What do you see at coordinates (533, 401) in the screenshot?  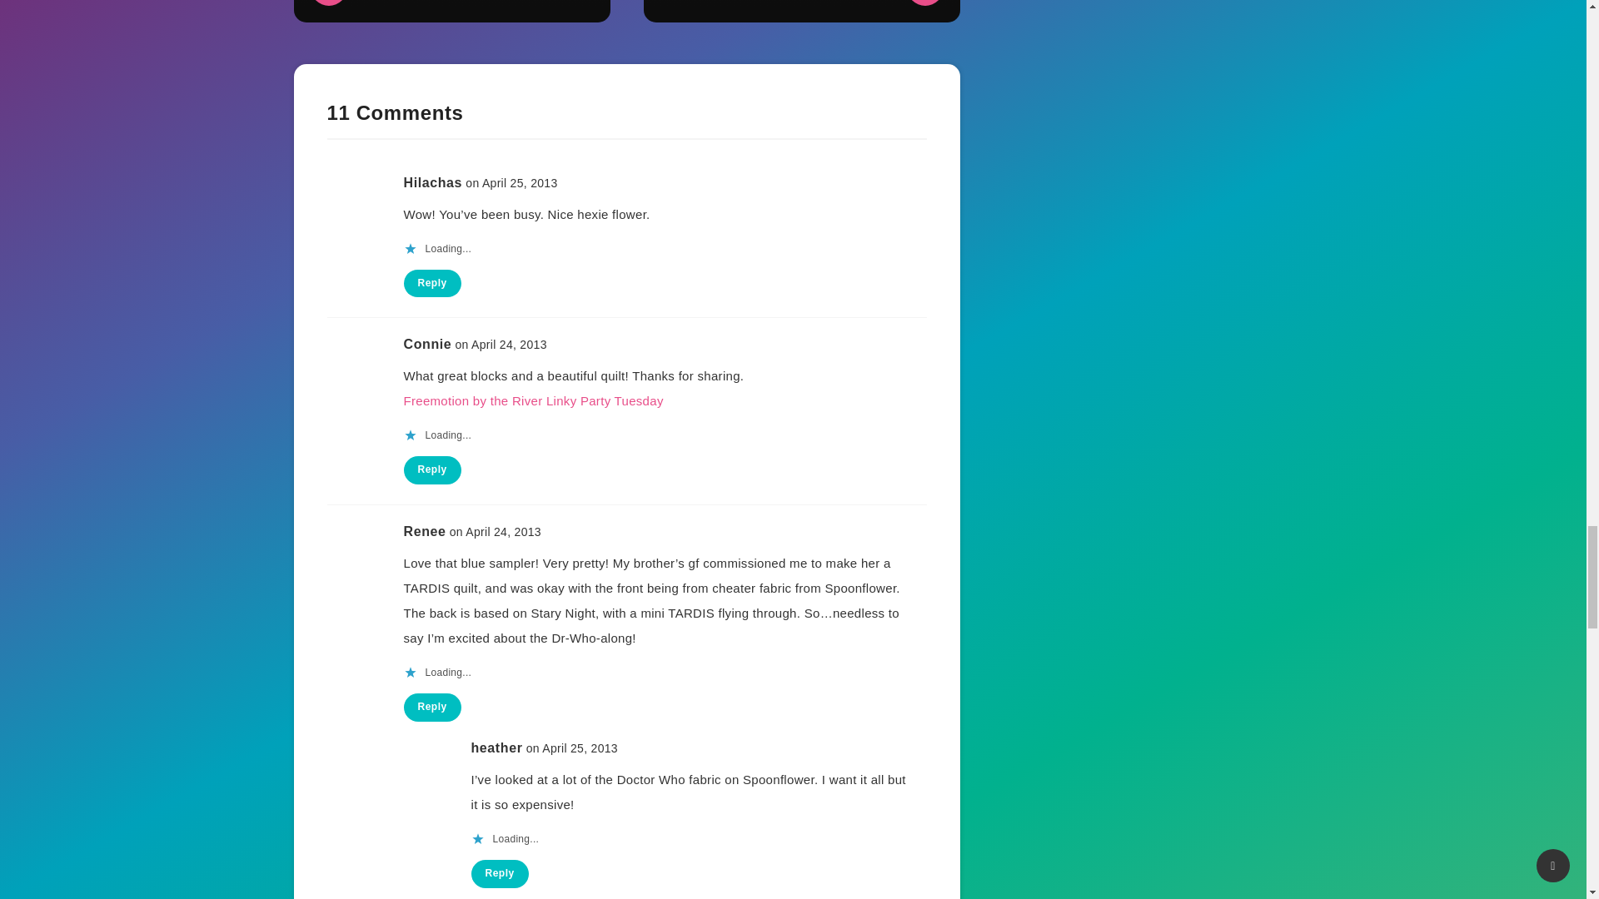 I see `Freemotion by the River Linky Party Tuesday` at bounding box center [533, 401].